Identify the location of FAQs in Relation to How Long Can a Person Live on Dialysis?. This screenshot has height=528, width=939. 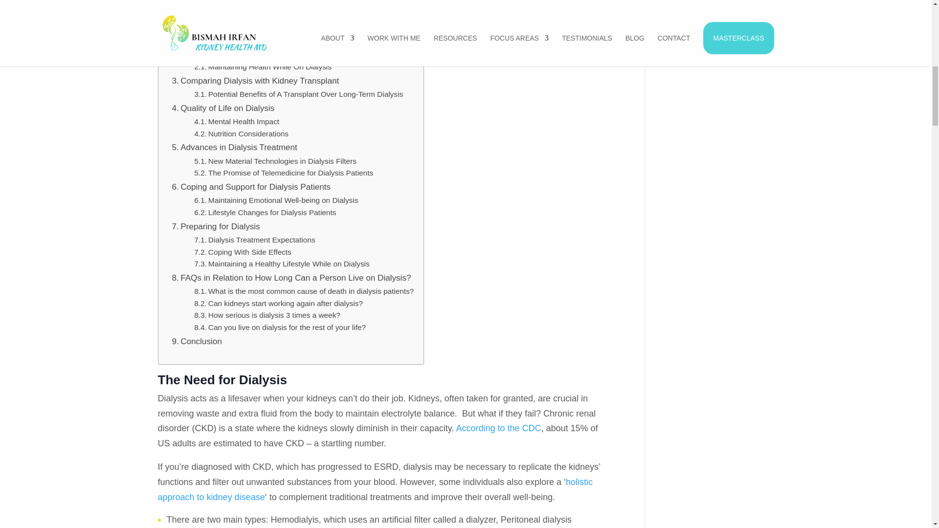
(291, 278).